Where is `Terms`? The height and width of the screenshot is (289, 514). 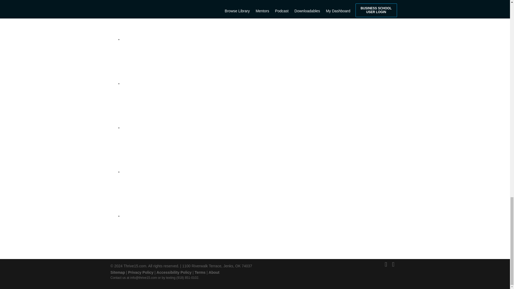
Terms is located at coordinates (200, 272).